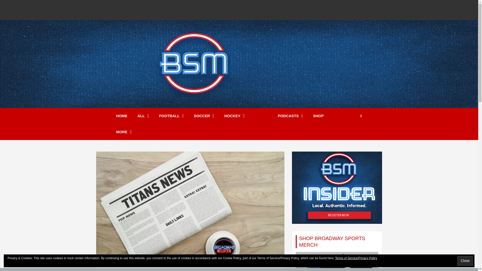 The image size is (482, 271). Describe the element at coordinates (196, 111) in the screenshot. I see `Broadway Sports Media` at that location.